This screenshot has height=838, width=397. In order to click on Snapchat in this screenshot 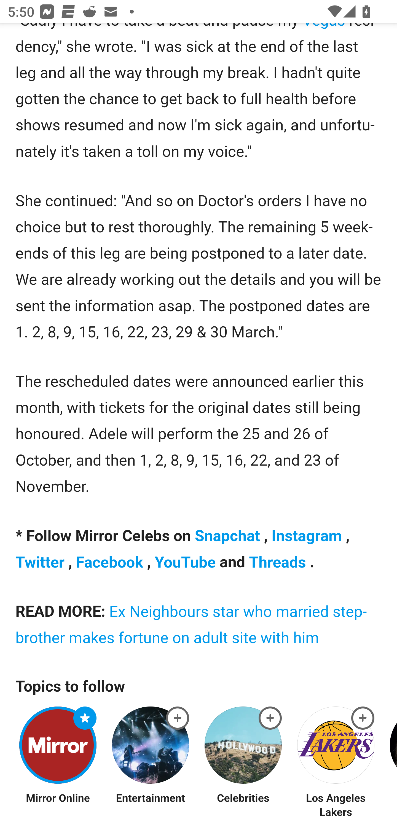, I will do `click(229, 536)`.